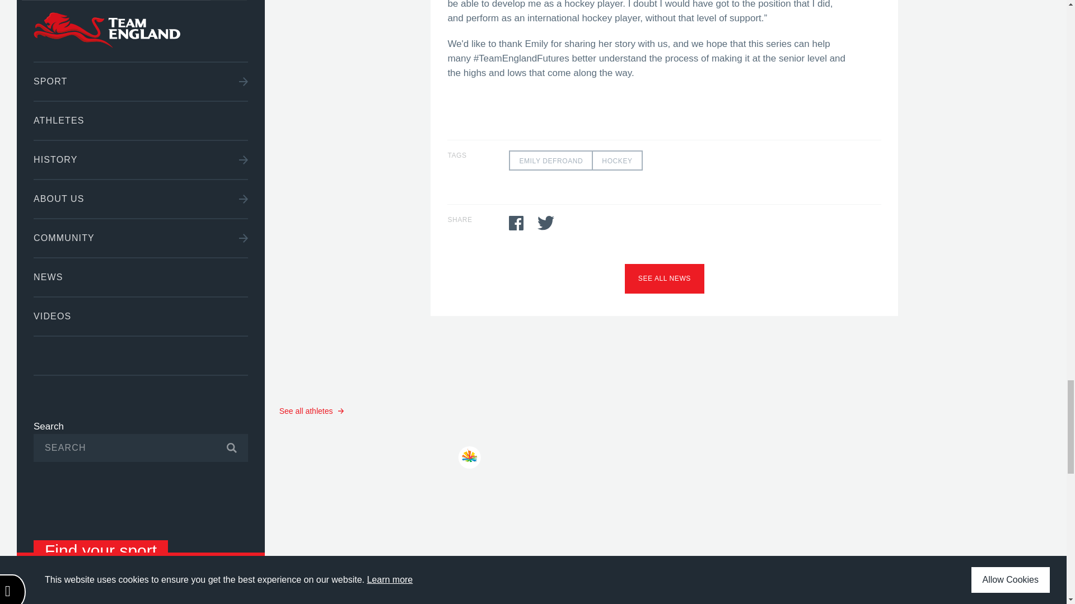 Image resolution: width=1075 pixels, height=604 pixels. I want to click on Share on Twitter, so click(546, 223).